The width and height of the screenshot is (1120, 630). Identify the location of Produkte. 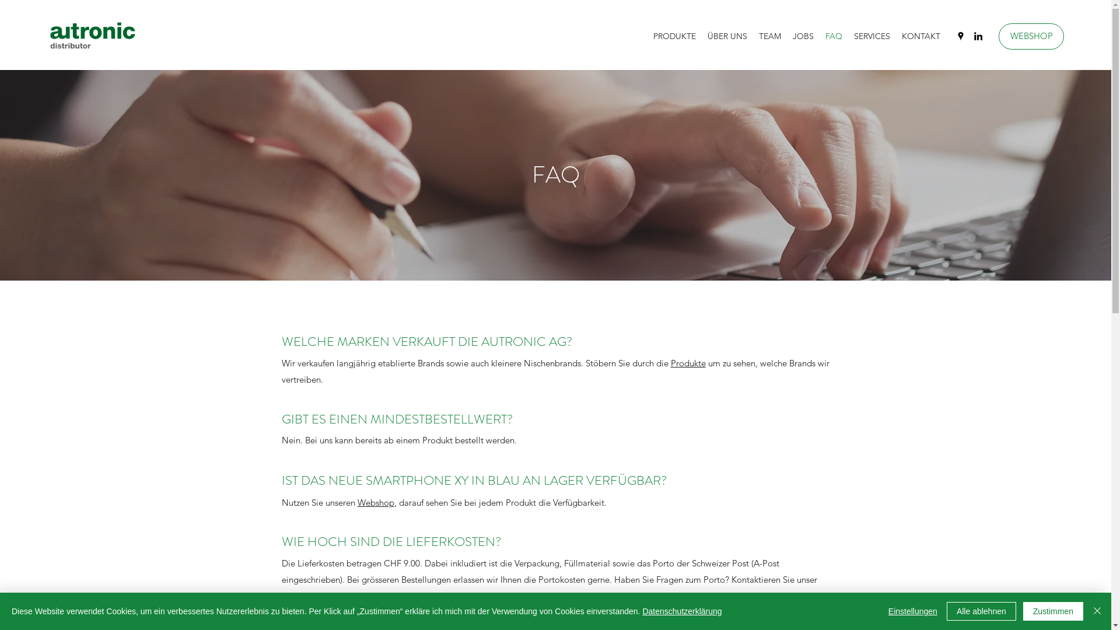
(688, 363).